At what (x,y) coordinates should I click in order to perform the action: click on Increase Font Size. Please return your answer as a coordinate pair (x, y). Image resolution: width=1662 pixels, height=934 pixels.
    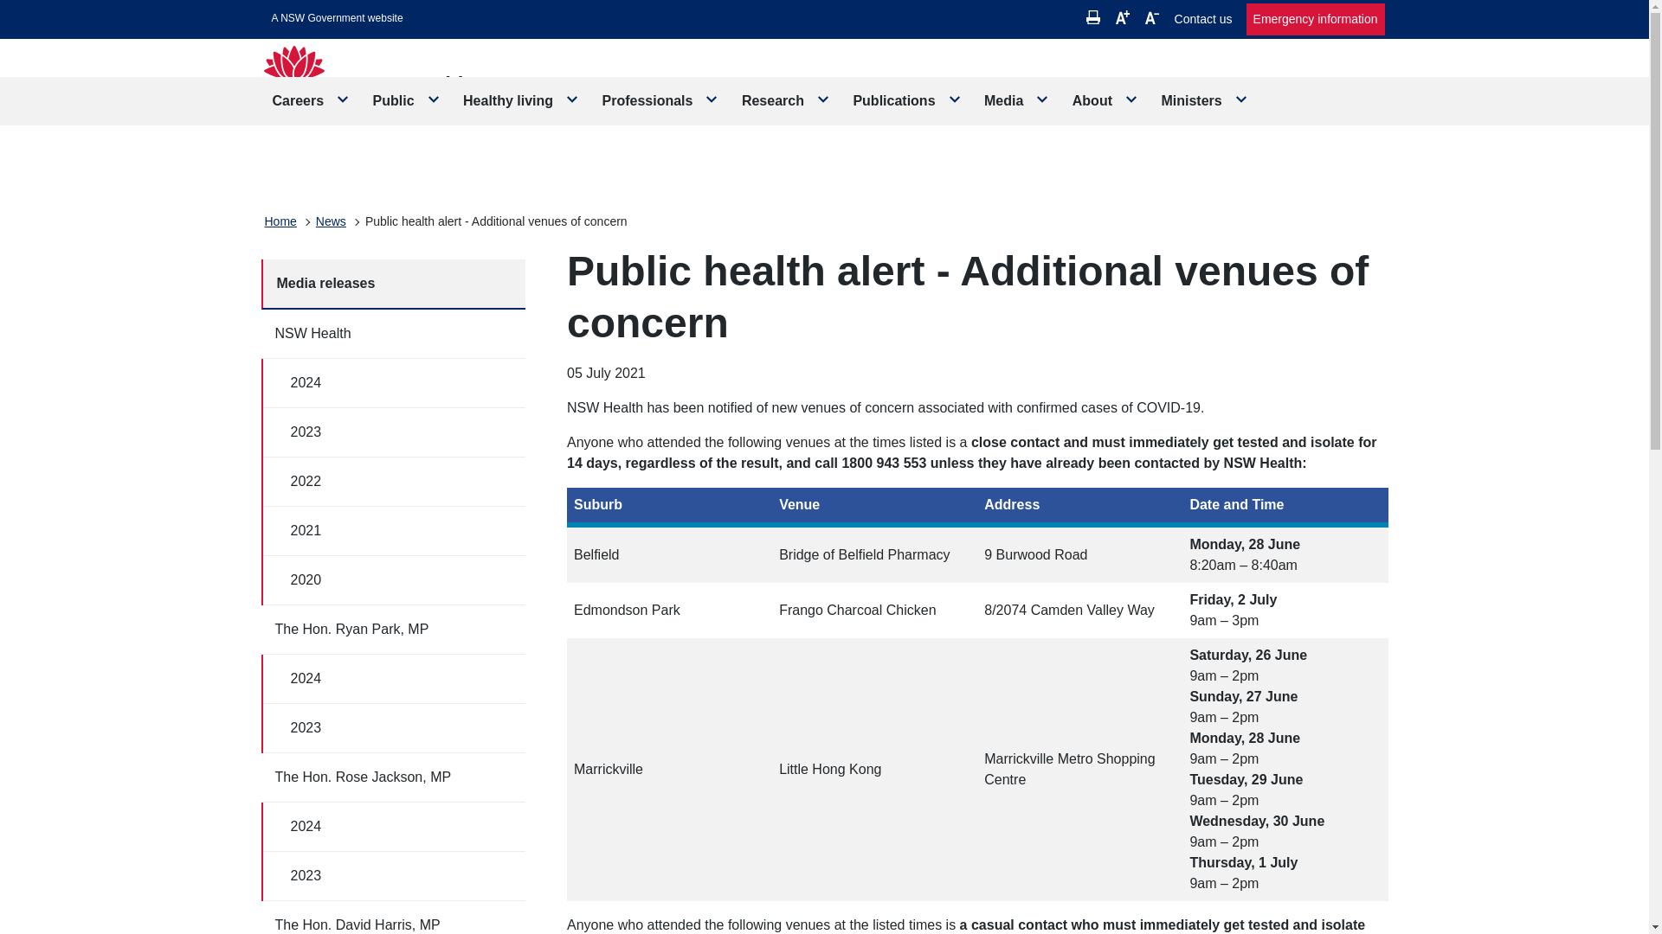
    Looking at the image, I should click on (1122, 17).